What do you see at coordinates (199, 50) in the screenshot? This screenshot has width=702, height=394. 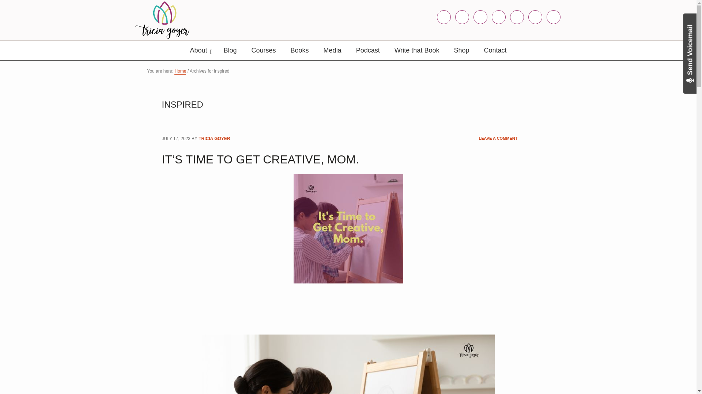 I see `About` at bounding box center [199, 50].